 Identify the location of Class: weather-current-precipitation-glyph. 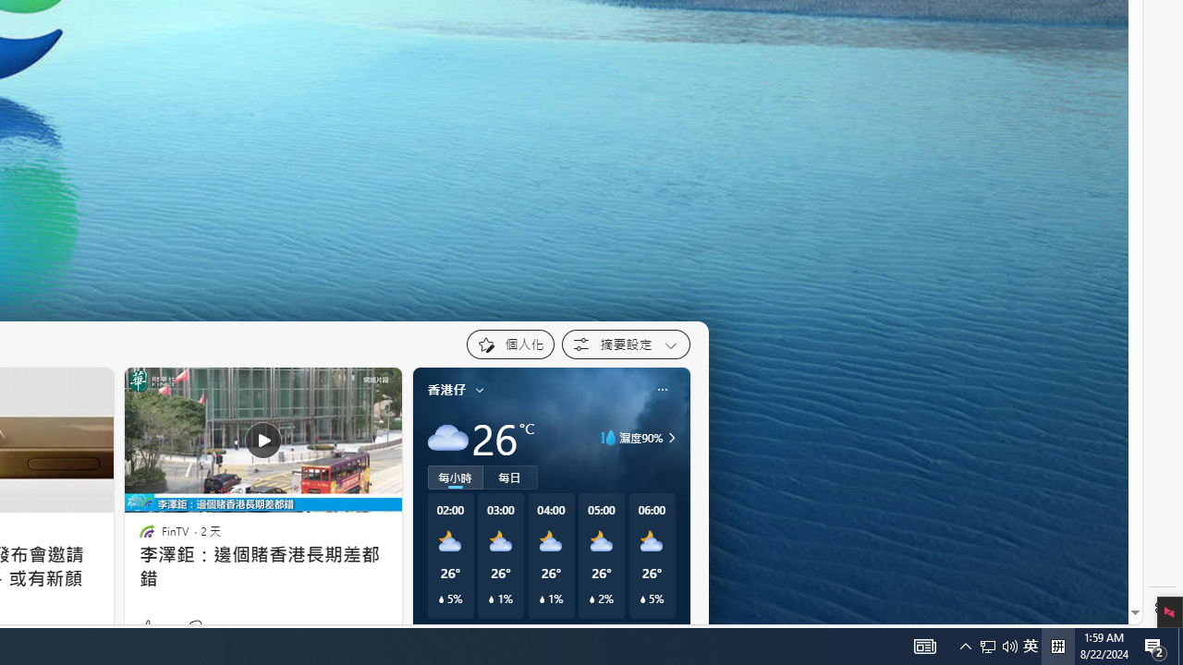
(642, 599).